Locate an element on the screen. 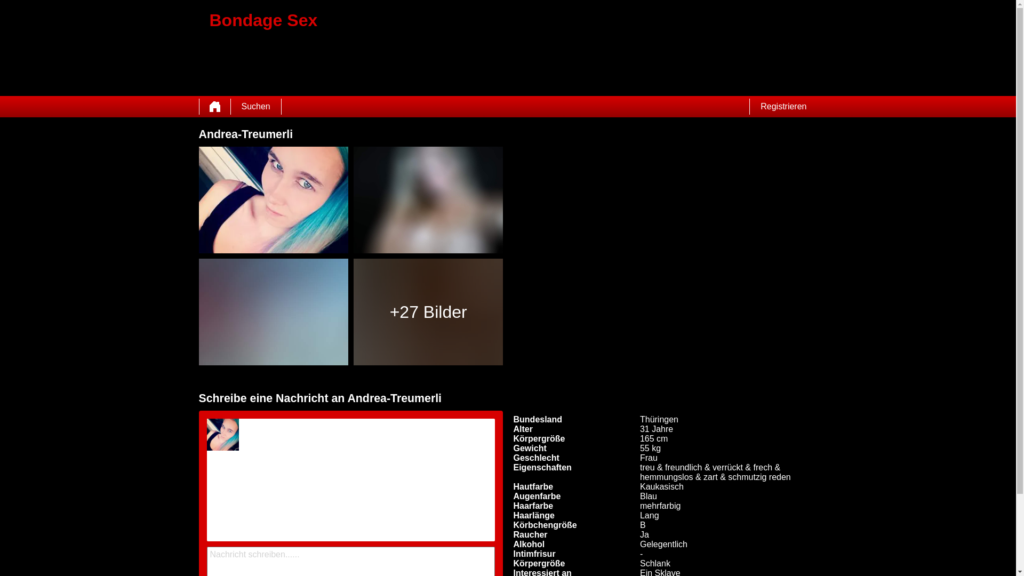 The width and height of the screenshot is (1024, 576). Andrea-Treumerli is located at coordinates (273, 200).